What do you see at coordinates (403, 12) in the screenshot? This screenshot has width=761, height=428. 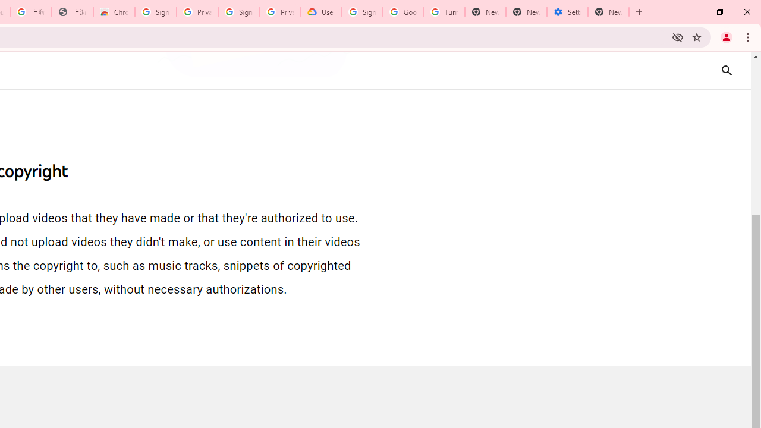 I see `Google Account Help` at bounding box center [403, 12].